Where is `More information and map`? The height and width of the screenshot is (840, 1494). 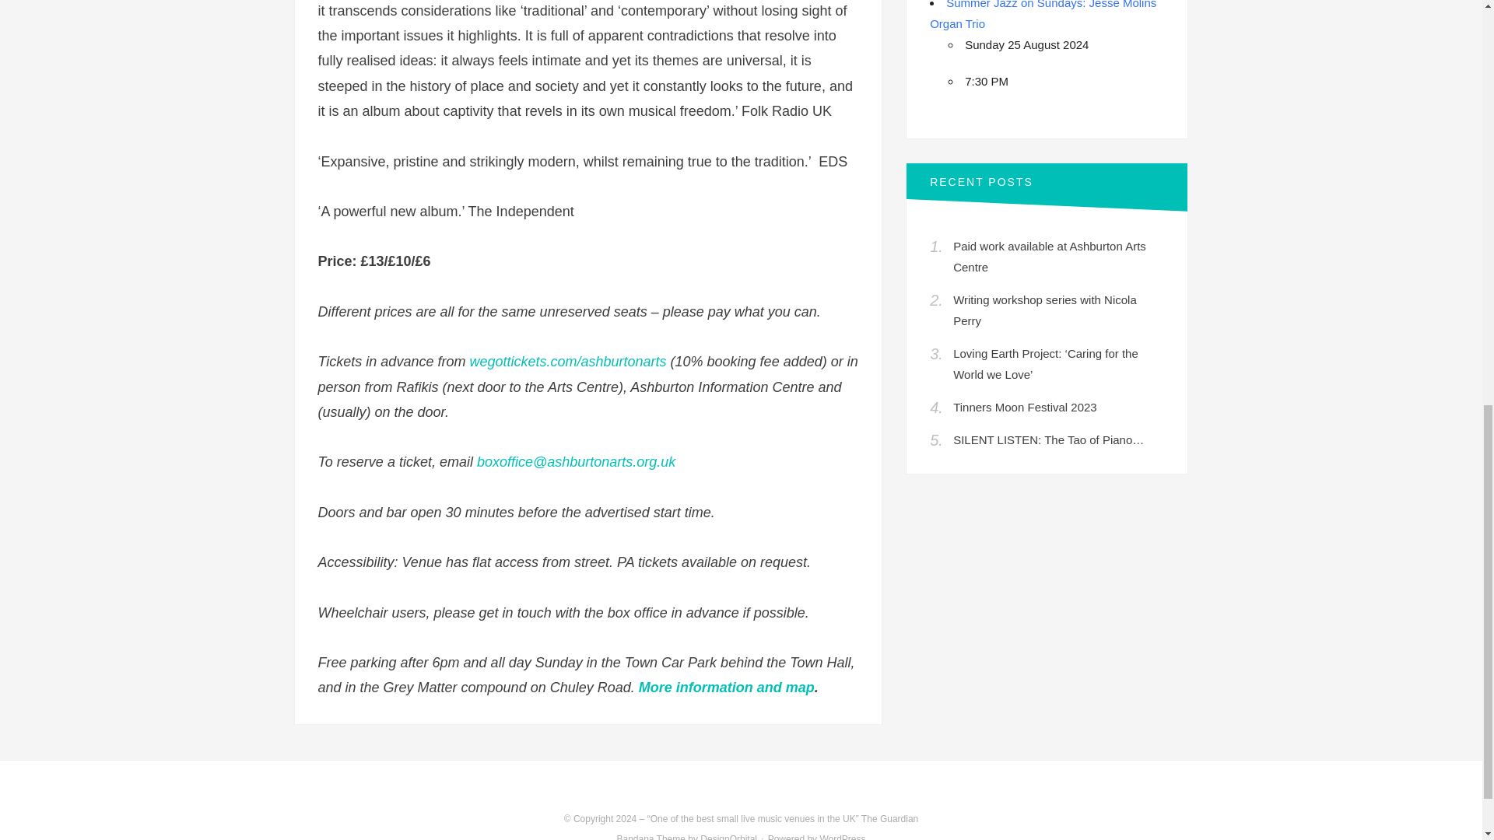 More information and map is located at coordinates (727, 688).